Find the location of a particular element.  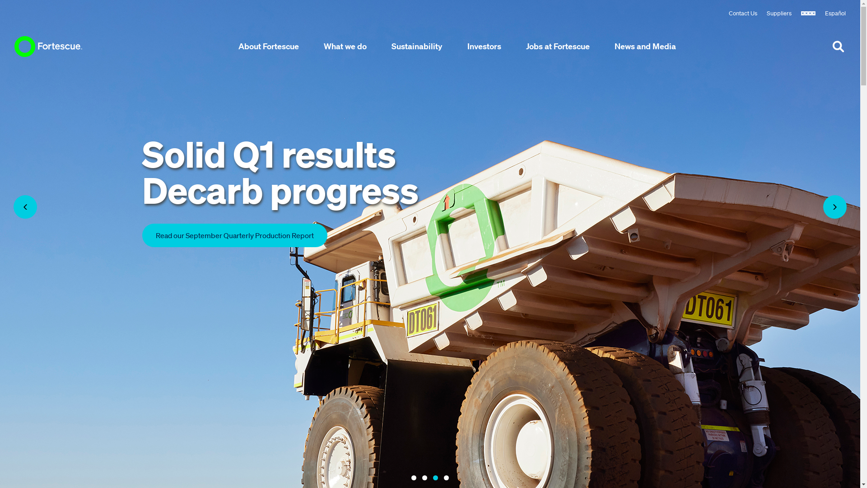

Suppliers is located at coordinates (779, 15).